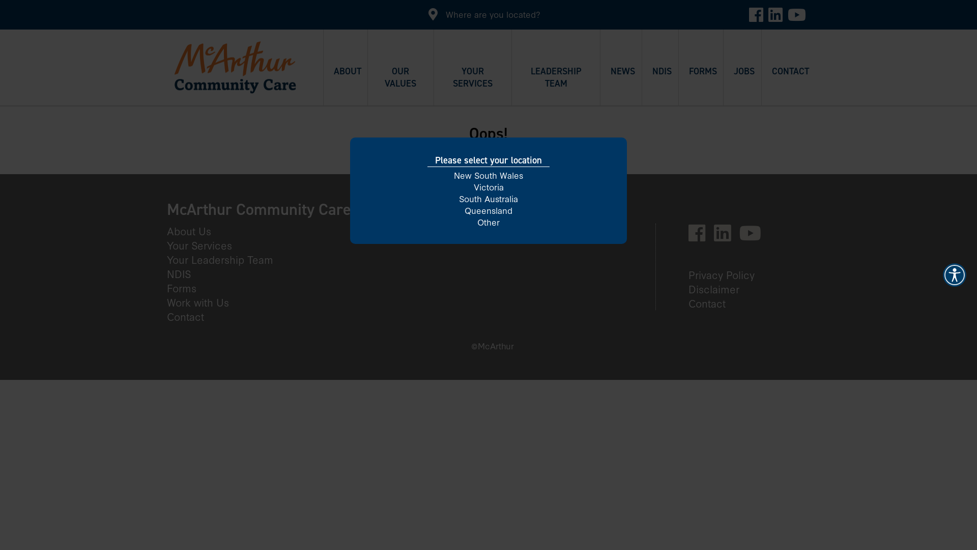 Image resolution: width=977 pixels, height=550 pixels. What do you see at coordinates (660, 86) in the screenshot?
I see `NDIS` at bounding box center [660, 86].